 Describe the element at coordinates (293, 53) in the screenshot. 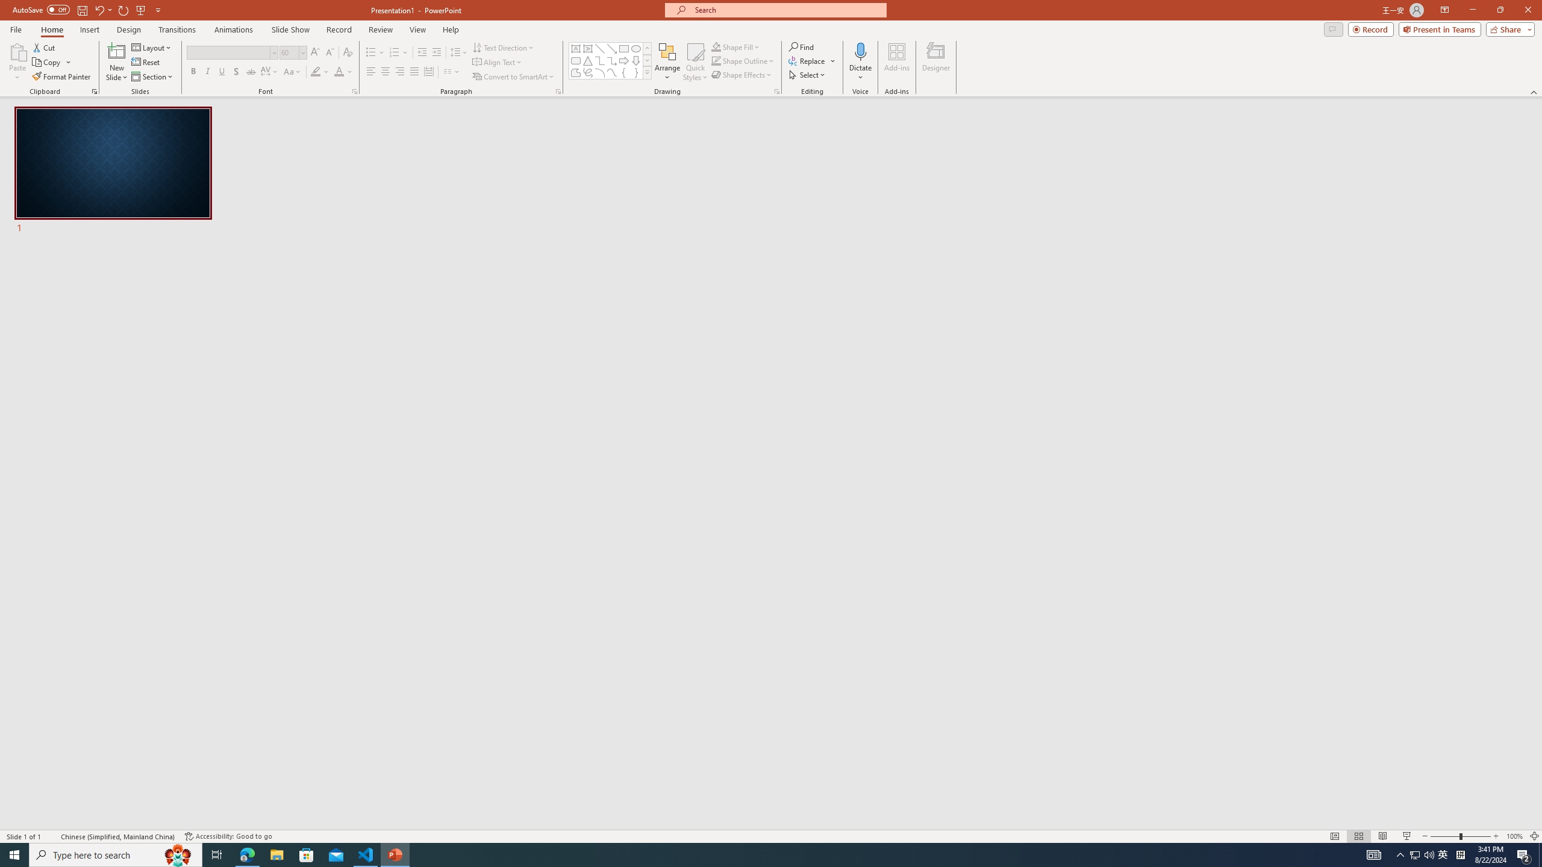

I see `Font Size` at that location.